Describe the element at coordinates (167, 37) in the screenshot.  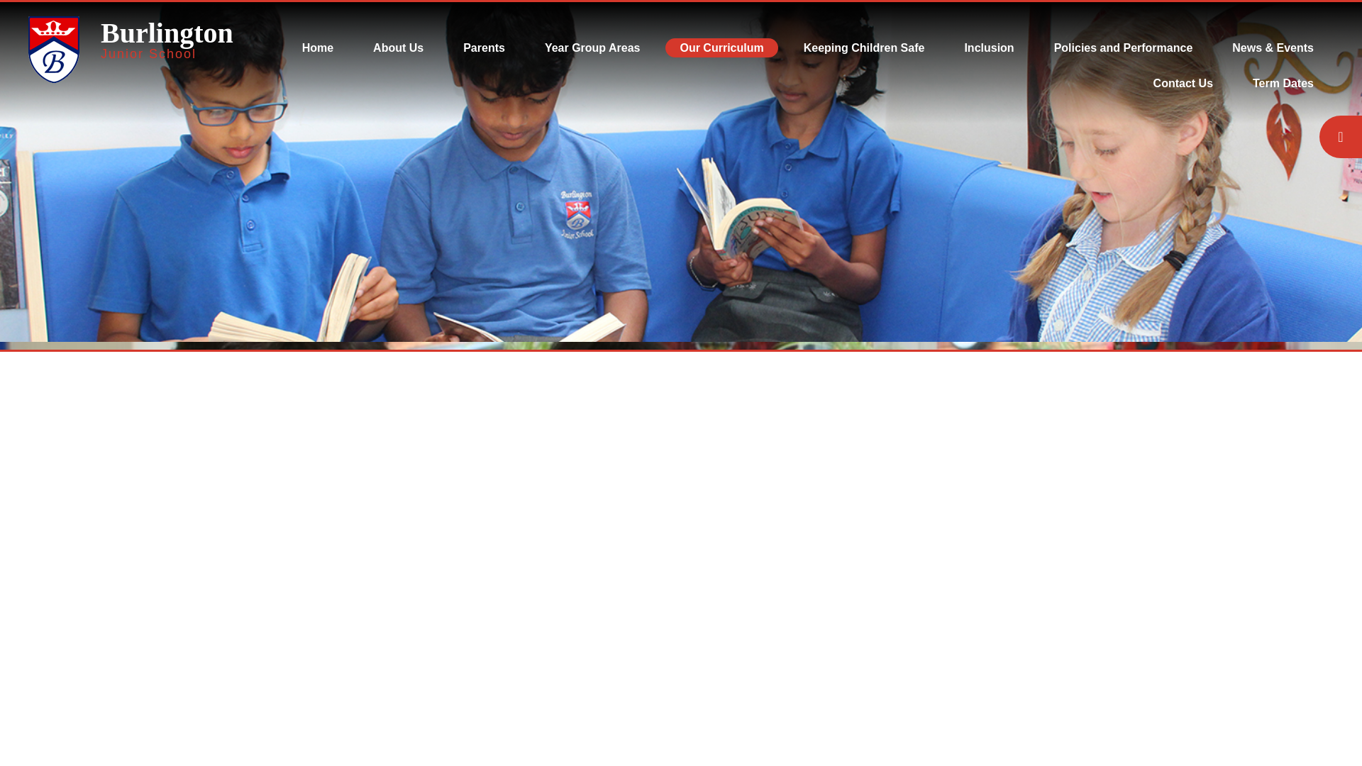
I see `Parents` at that location.